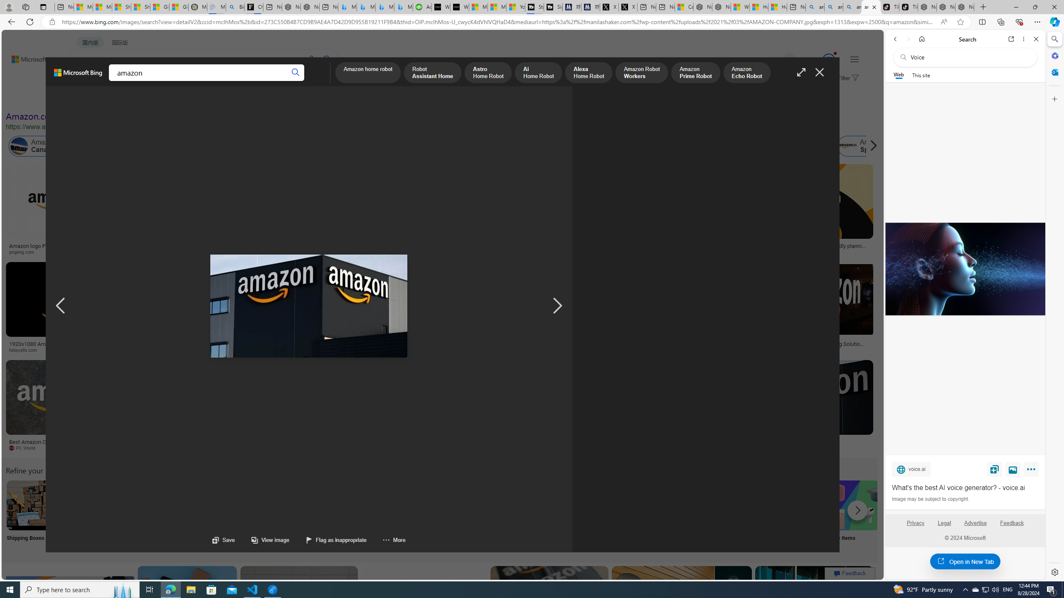  What do you see at coordinates (460, 350) in the screenshot?
I see `Long Island Press` at bounding box center [460, 350].